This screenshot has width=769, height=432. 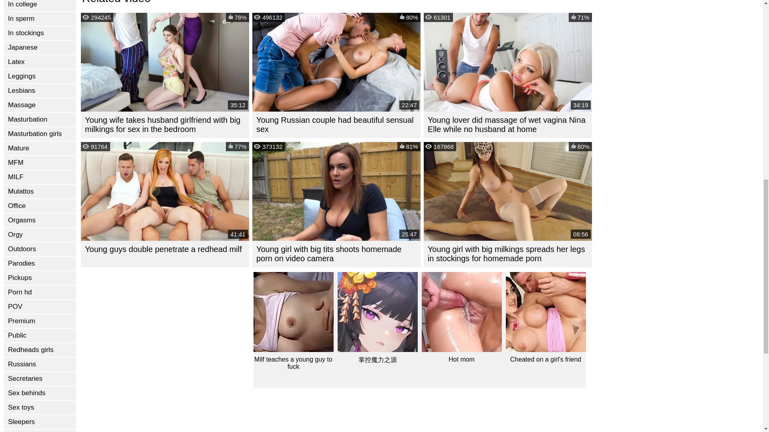 I want to click on In sperm, so click(x=40, y=18).